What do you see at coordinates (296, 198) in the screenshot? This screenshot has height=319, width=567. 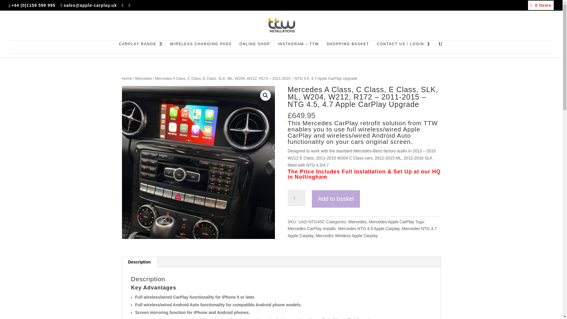 I see `1` at bounding box center [296, 198].